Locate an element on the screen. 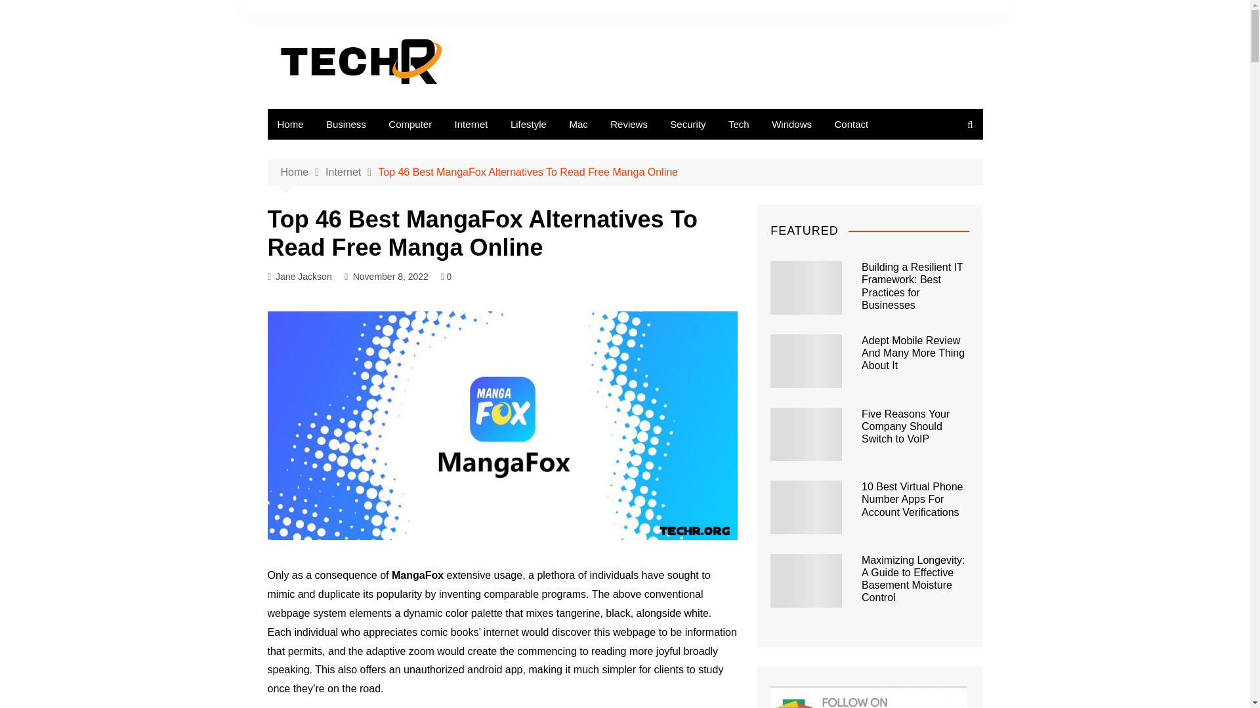 The width and height of the screenshot is (1260, 708). Jane Jackson is located at coordinates (304, 277).